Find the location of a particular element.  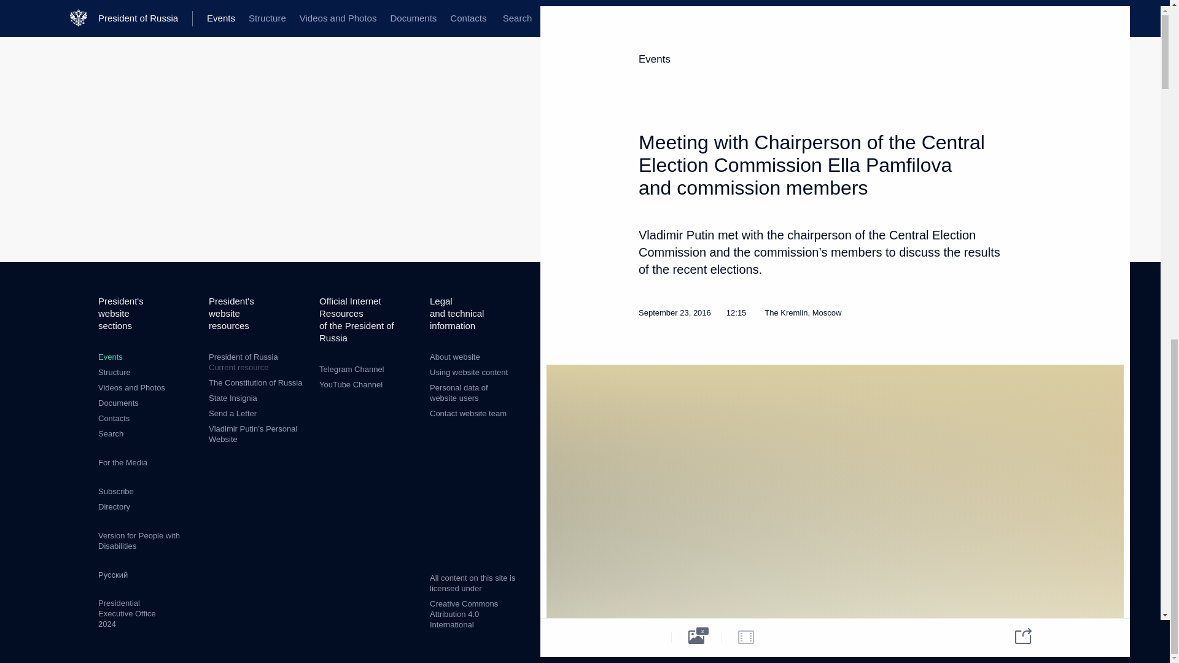

Contacts is located at coordinates (114, 418).